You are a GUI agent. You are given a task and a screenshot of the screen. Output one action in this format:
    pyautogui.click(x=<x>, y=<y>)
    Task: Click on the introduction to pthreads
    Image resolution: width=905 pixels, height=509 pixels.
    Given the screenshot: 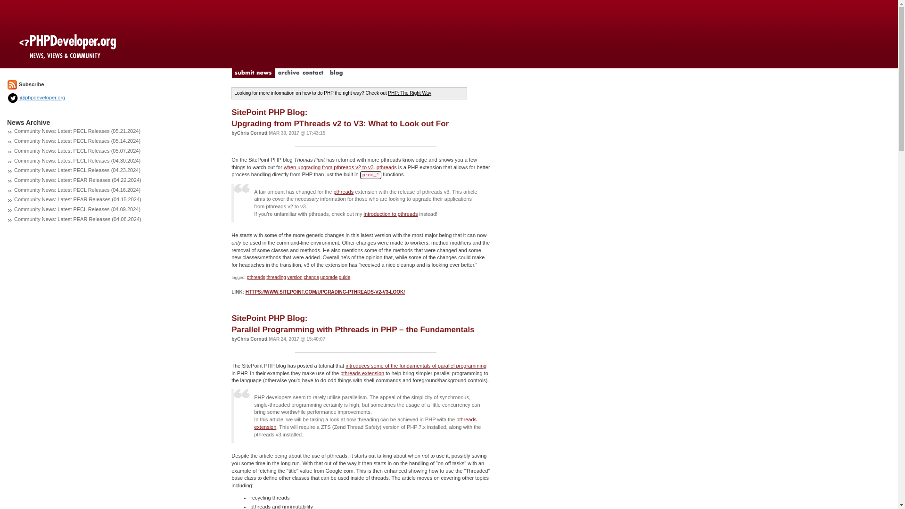 What is the action you would take?
    pyautogui.click(x=391, y=214)
    